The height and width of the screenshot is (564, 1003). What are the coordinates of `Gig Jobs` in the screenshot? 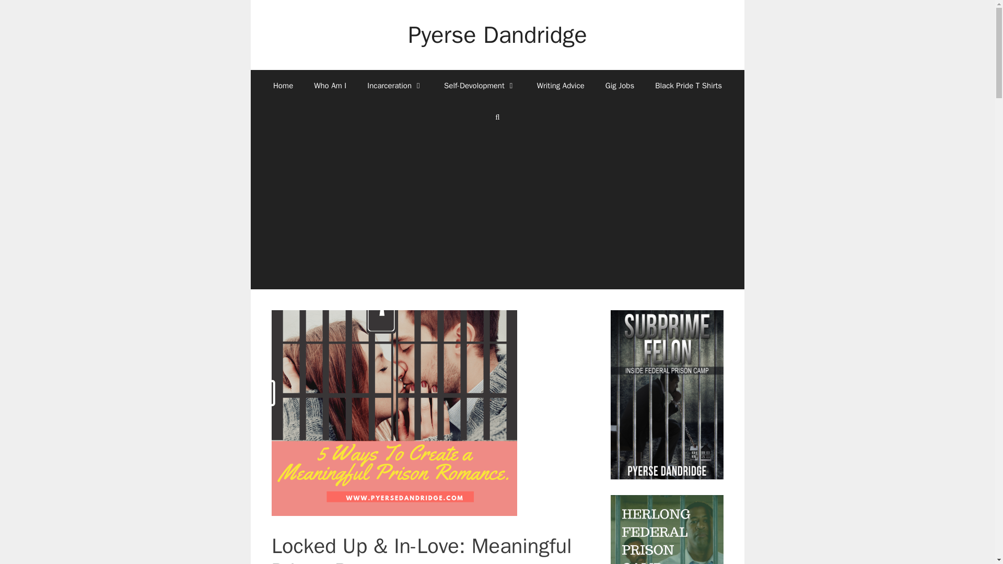 It's located at (620, 86).